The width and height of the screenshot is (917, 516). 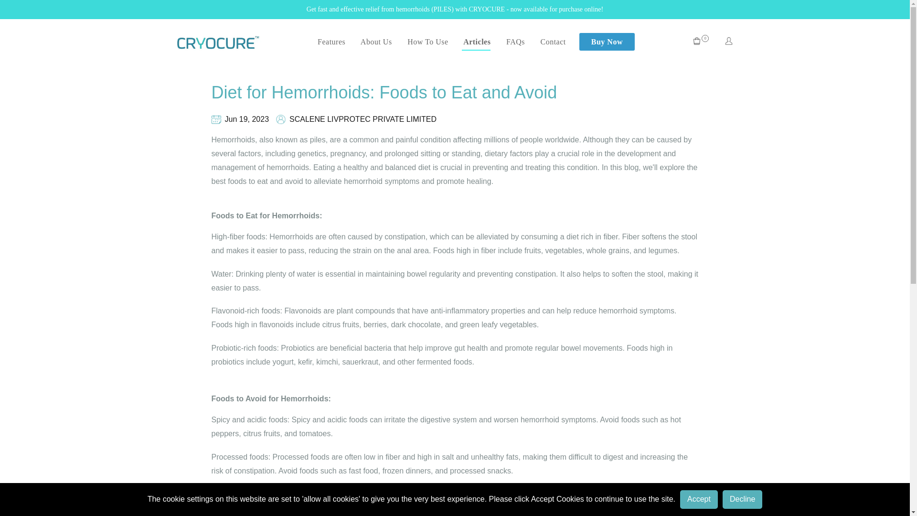 I want to click on Decline, so click(x=742, y=499).